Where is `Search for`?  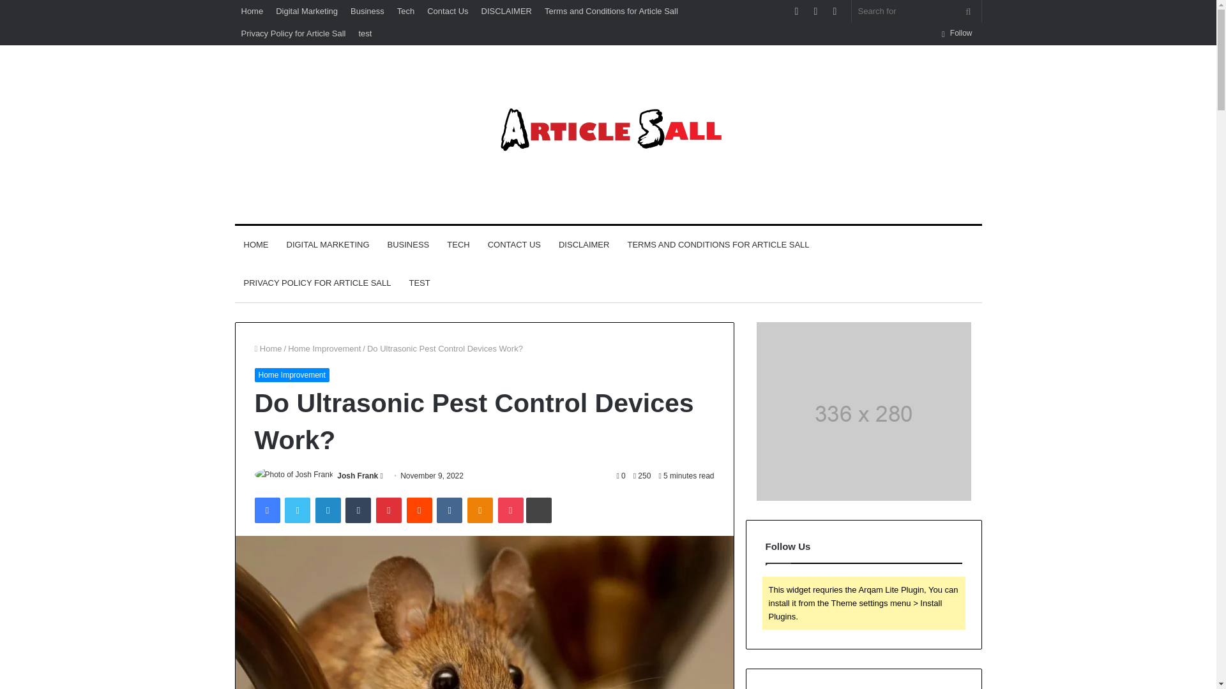
Search for is located at coordinates (917, 11).